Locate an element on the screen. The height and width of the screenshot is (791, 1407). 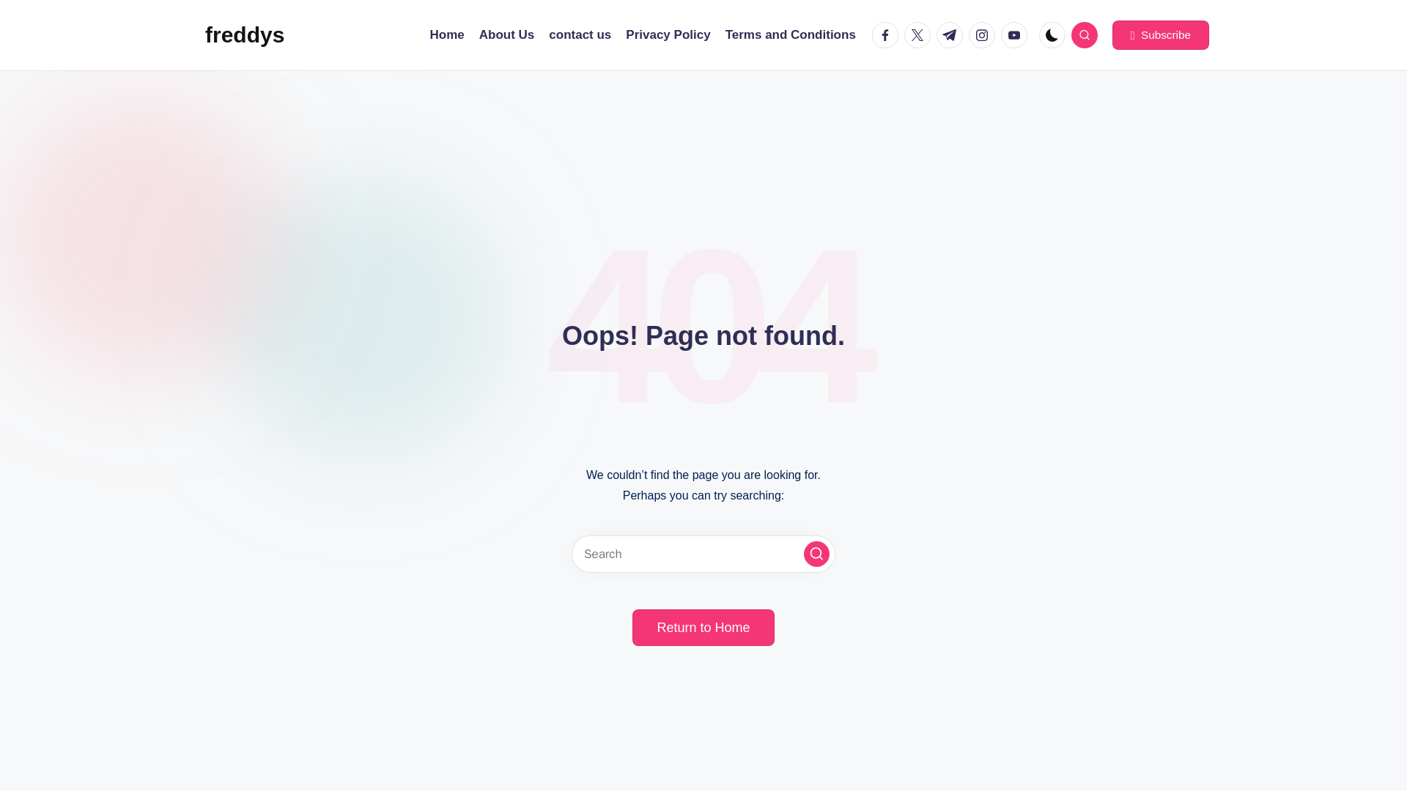
contact us is located at coordinates (579, 35).